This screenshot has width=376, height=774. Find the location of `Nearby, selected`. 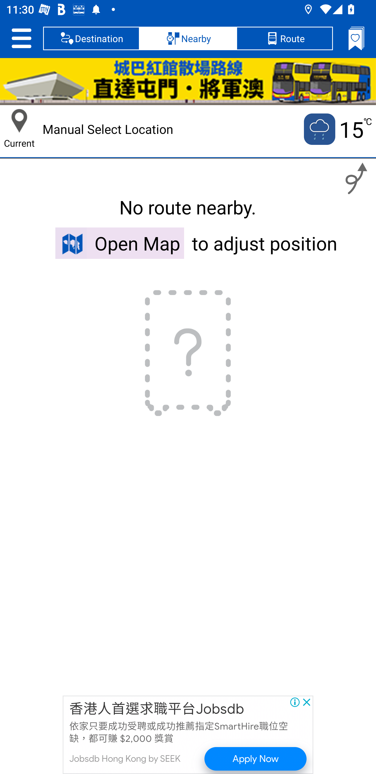

Nearby, selected is located at coordinates (188, 38).